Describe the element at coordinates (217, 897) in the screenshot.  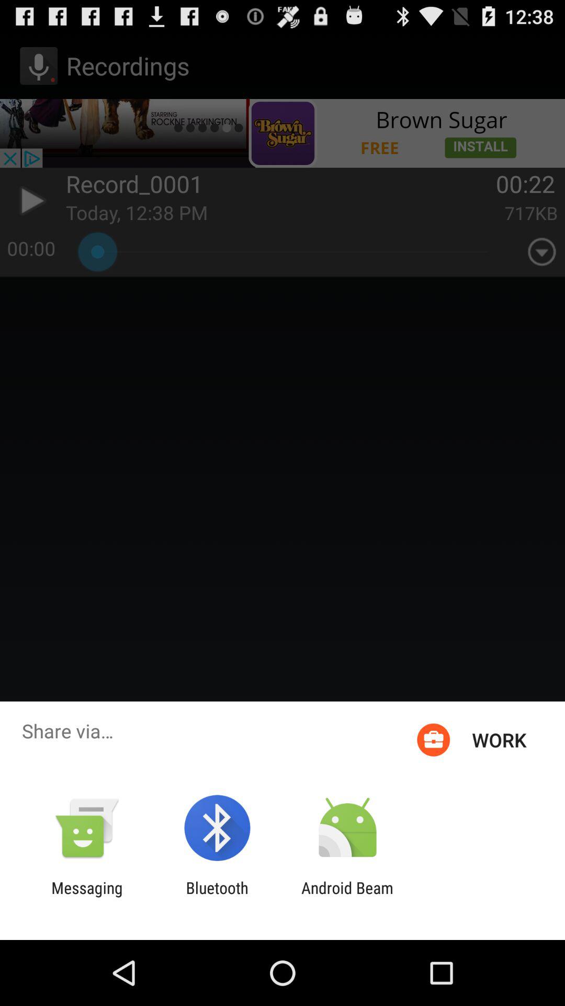
I see `jump to the bluetooth app` at that location.